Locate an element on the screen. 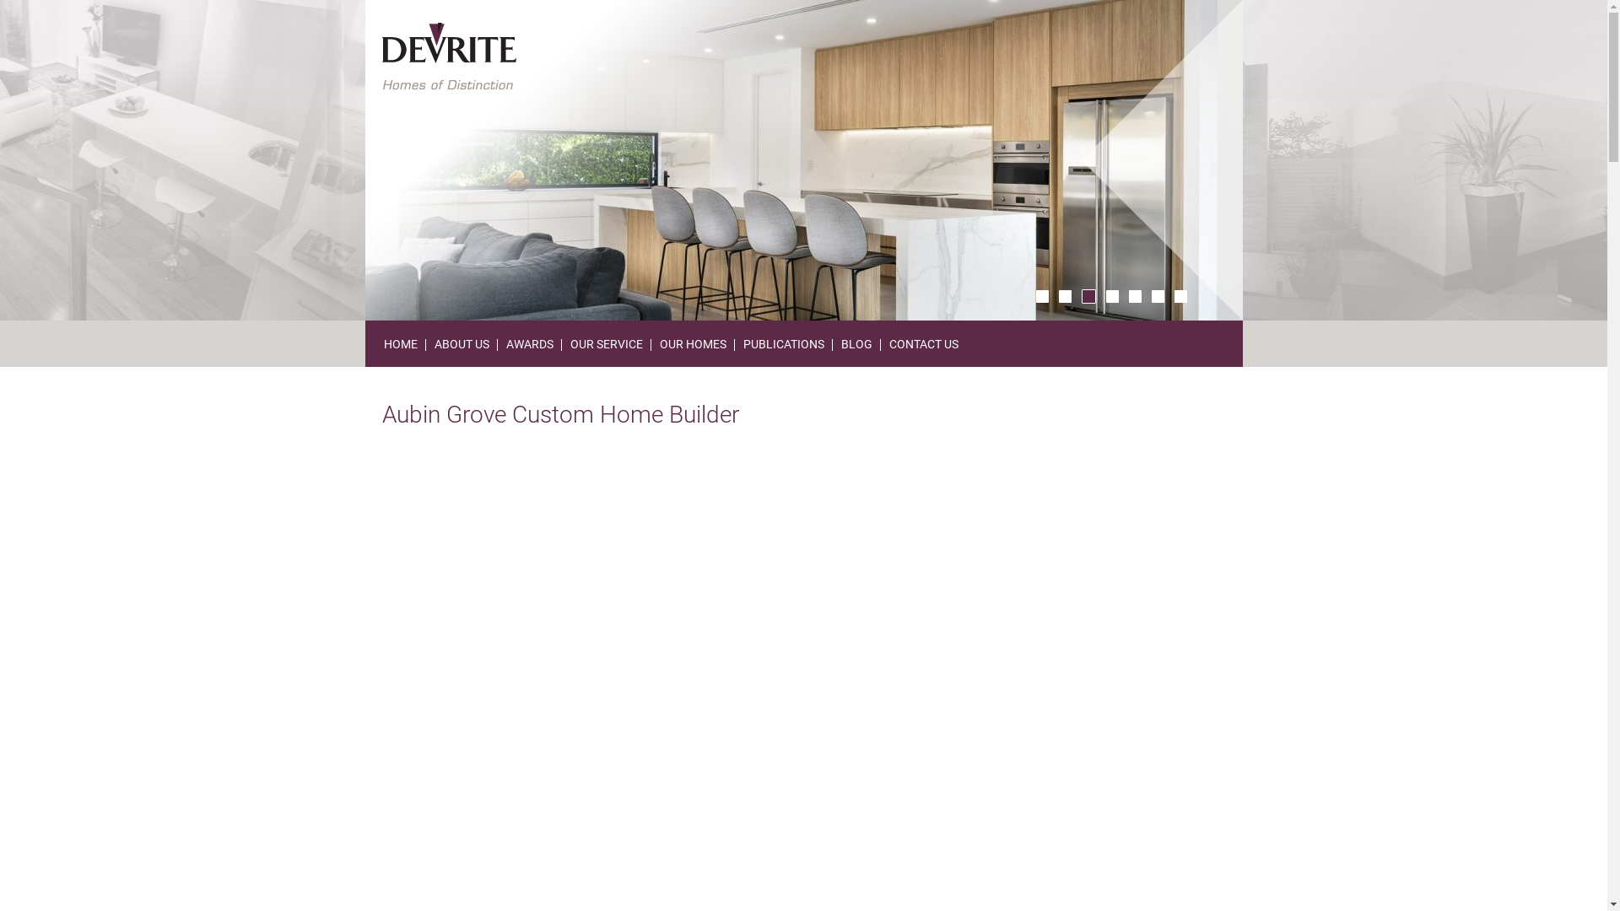 Image resolution: width=1620 pixels, height=911 pixels. OUR SERVICE is located at coordinates (607, 344).